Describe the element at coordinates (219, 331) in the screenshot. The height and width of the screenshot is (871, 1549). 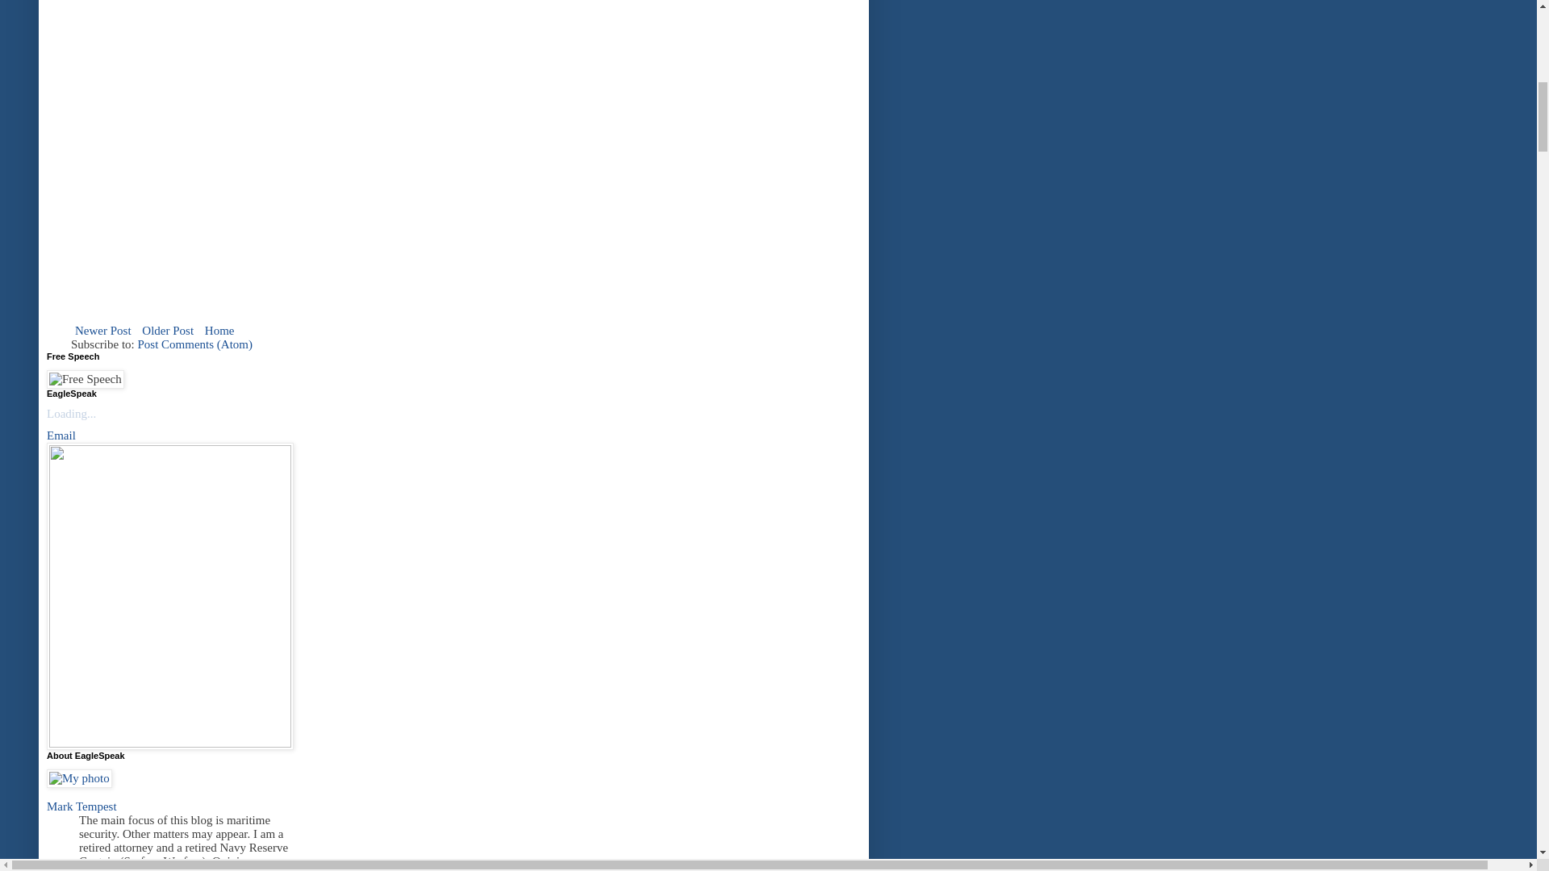
I see `Home` at that location.